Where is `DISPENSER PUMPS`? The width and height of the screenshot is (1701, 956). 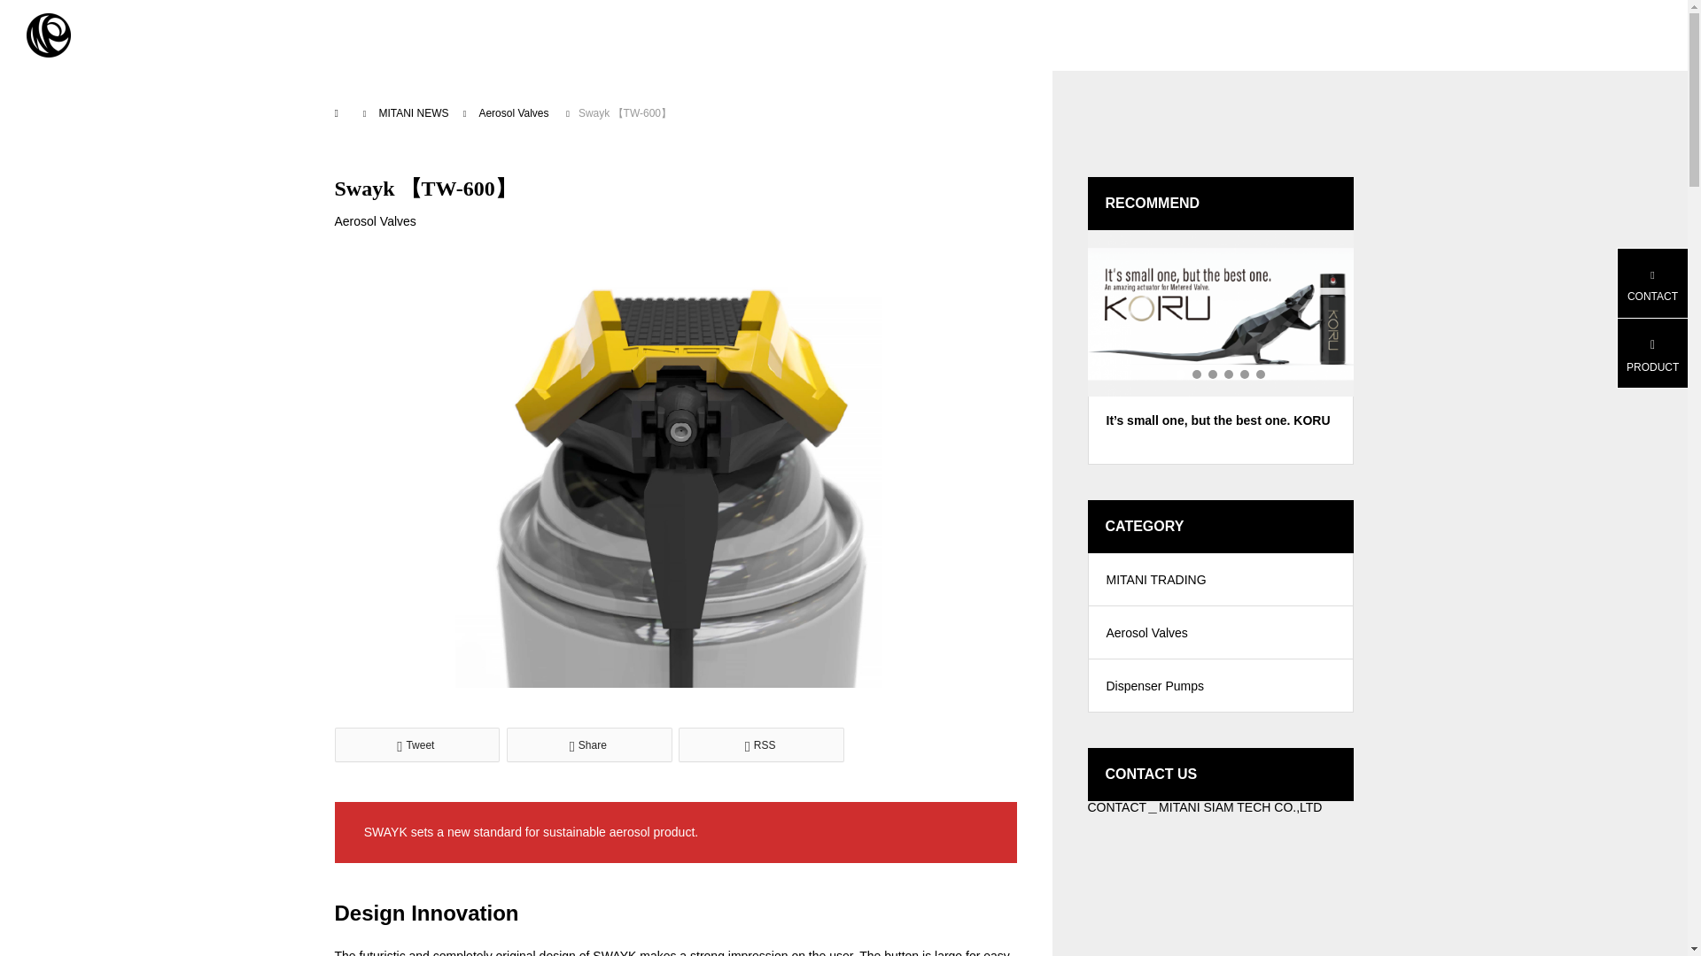 DISPENSER PUMPS is located at coordinates (835, 35).